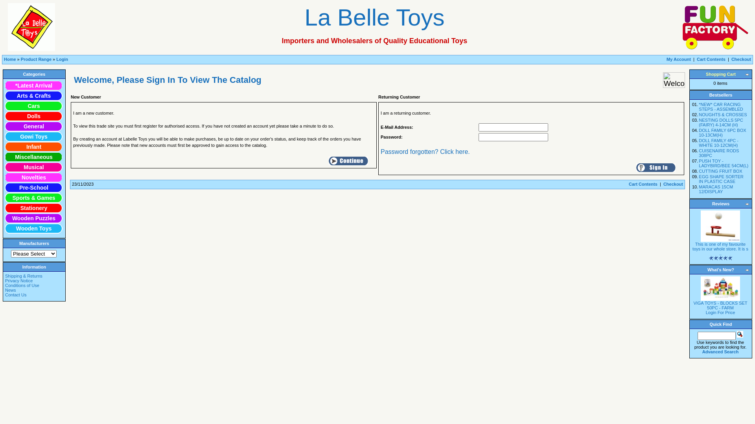 This screenshot has width=755, height=424. Describe the element at coordinates (34, 276) in the screenshot. I see `Shipping & Returns` at that location.